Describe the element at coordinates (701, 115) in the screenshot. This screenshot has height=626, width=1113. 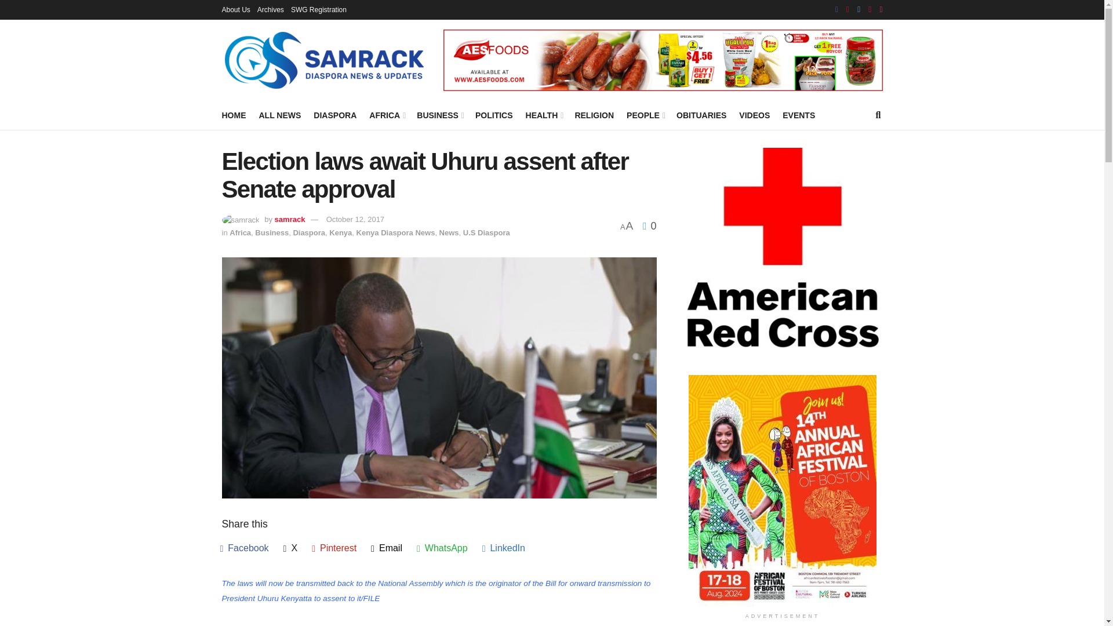
I see `OBITUARIES` at that location.